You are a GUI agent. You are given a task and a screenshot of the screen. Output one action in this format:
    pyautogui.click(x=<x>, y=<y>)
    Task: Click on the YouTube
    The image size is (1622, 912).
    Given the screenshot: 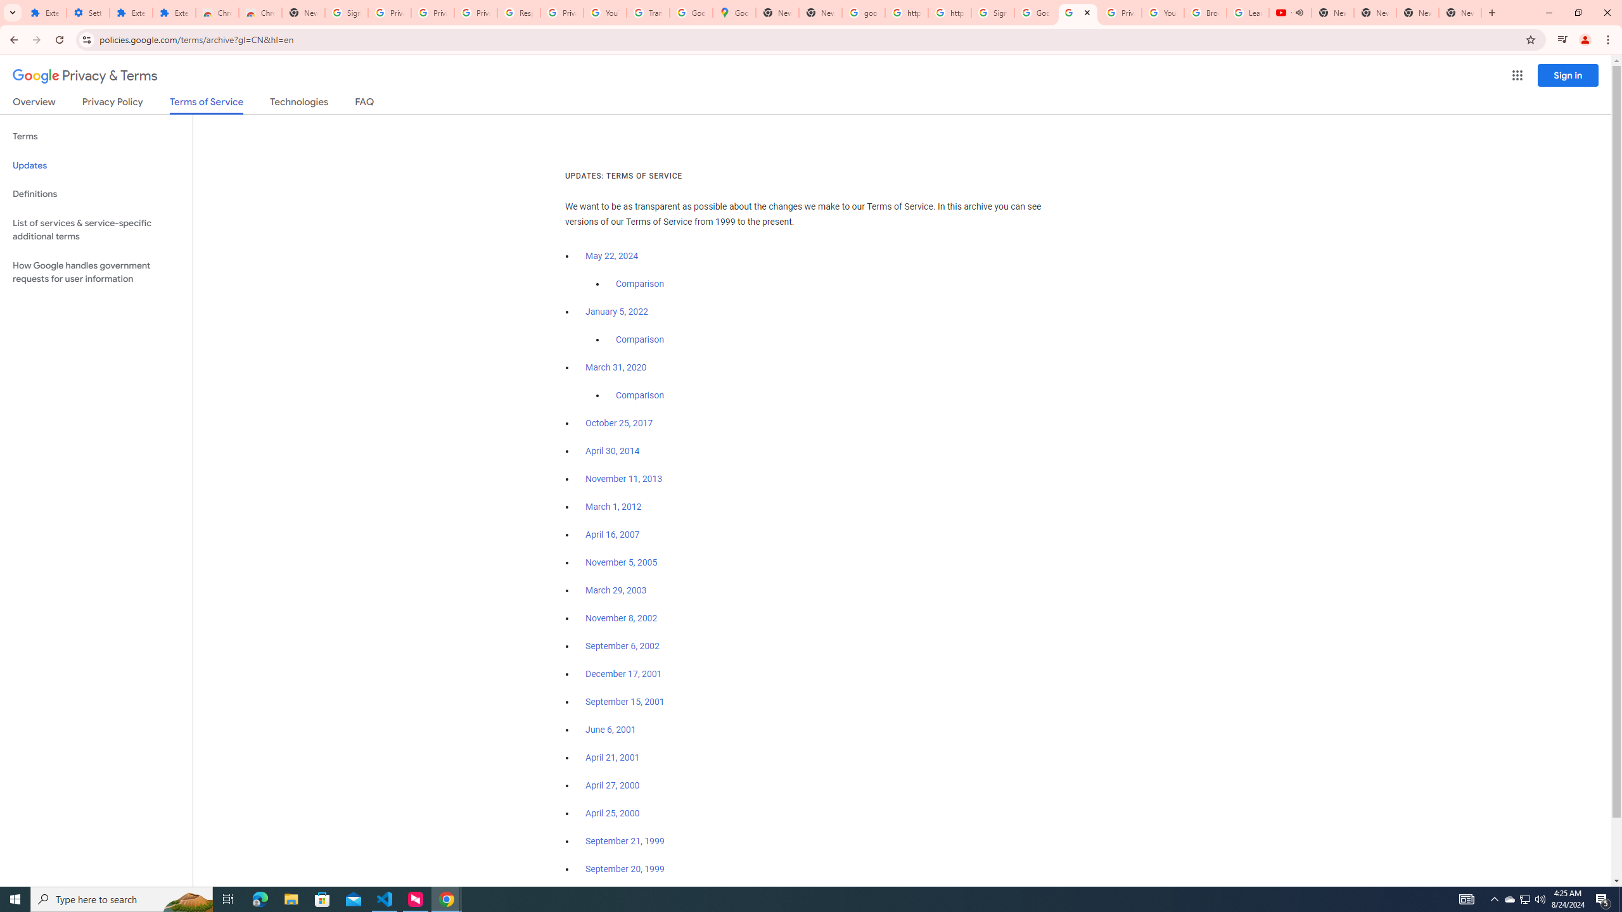 What is the action you would take?
    pyautogui.click(x=604, y=13)
    